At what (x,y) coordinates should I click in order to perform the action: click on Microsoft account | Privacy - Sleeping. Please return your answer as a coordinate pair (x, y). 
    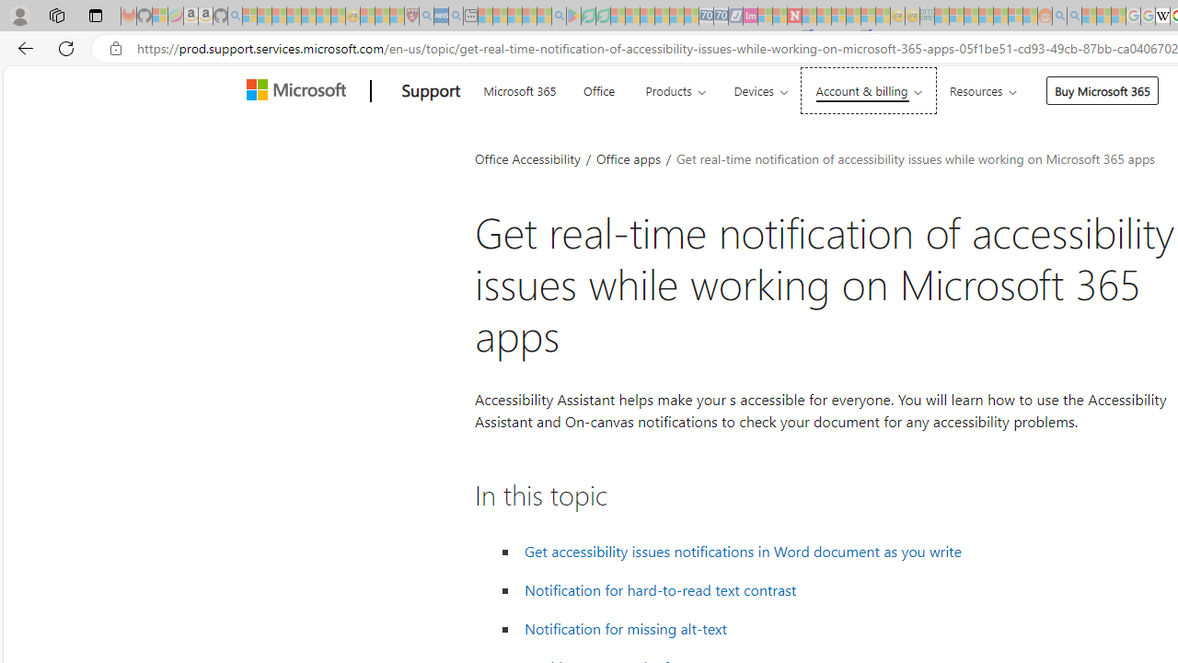
    Looking at the image, I should click on (956, 17).